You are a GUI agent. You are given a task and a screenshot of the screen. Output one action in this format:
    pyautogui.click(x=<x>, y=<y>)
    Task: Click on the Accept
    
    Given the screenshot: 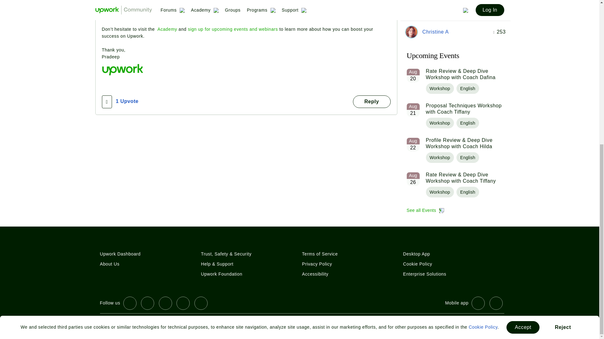 What is the action you would take?
    pyautogui.click(x=523, y=78)
    